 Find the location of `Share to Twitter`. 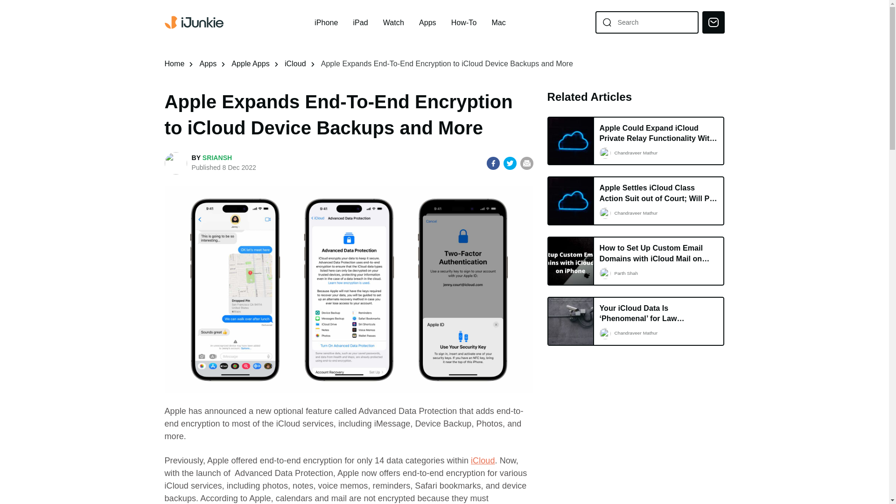

Share to Twitter is located at coordinates (510, 163).